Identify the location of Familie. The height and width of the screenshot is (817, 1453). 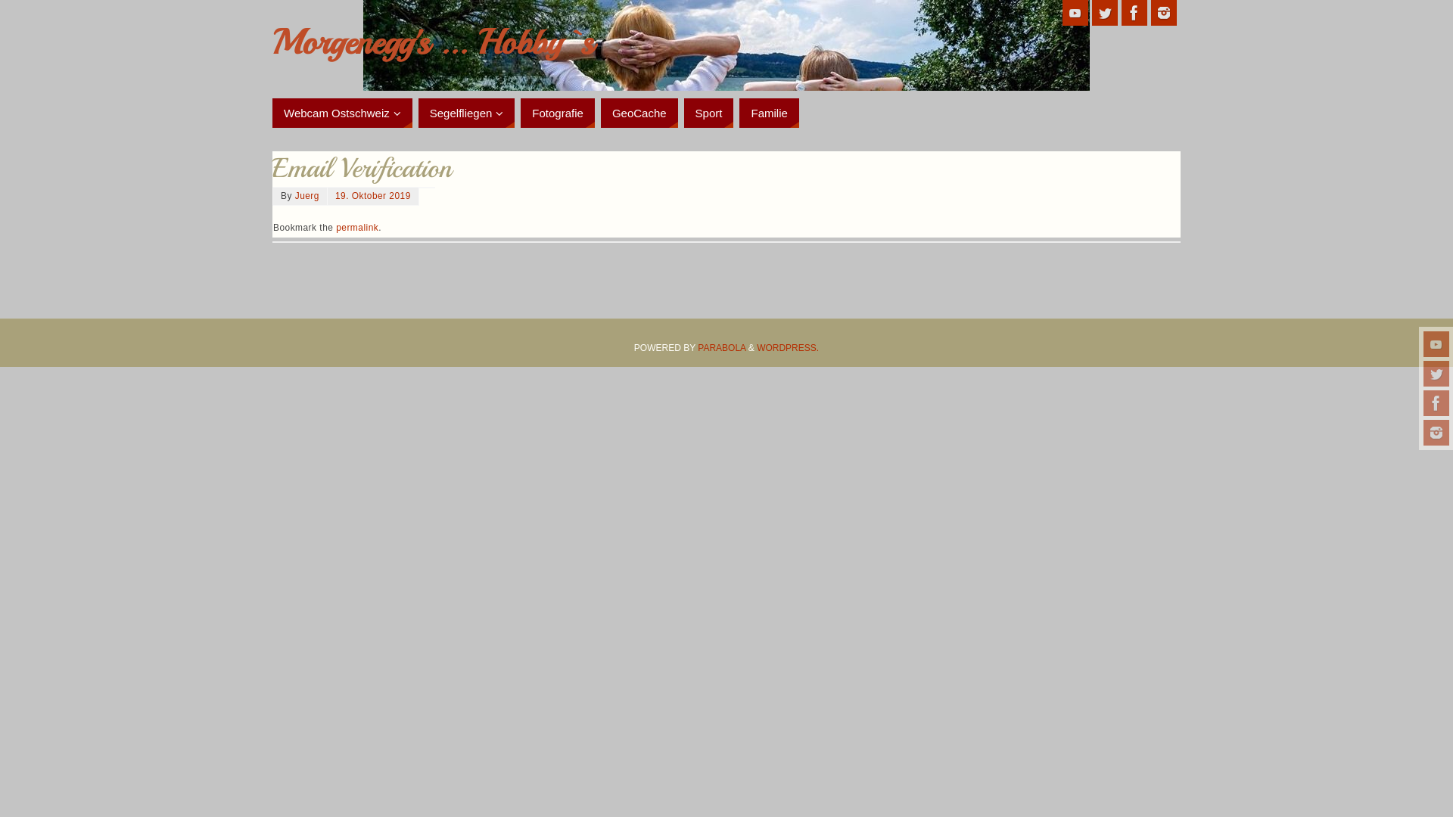
(769, 113).